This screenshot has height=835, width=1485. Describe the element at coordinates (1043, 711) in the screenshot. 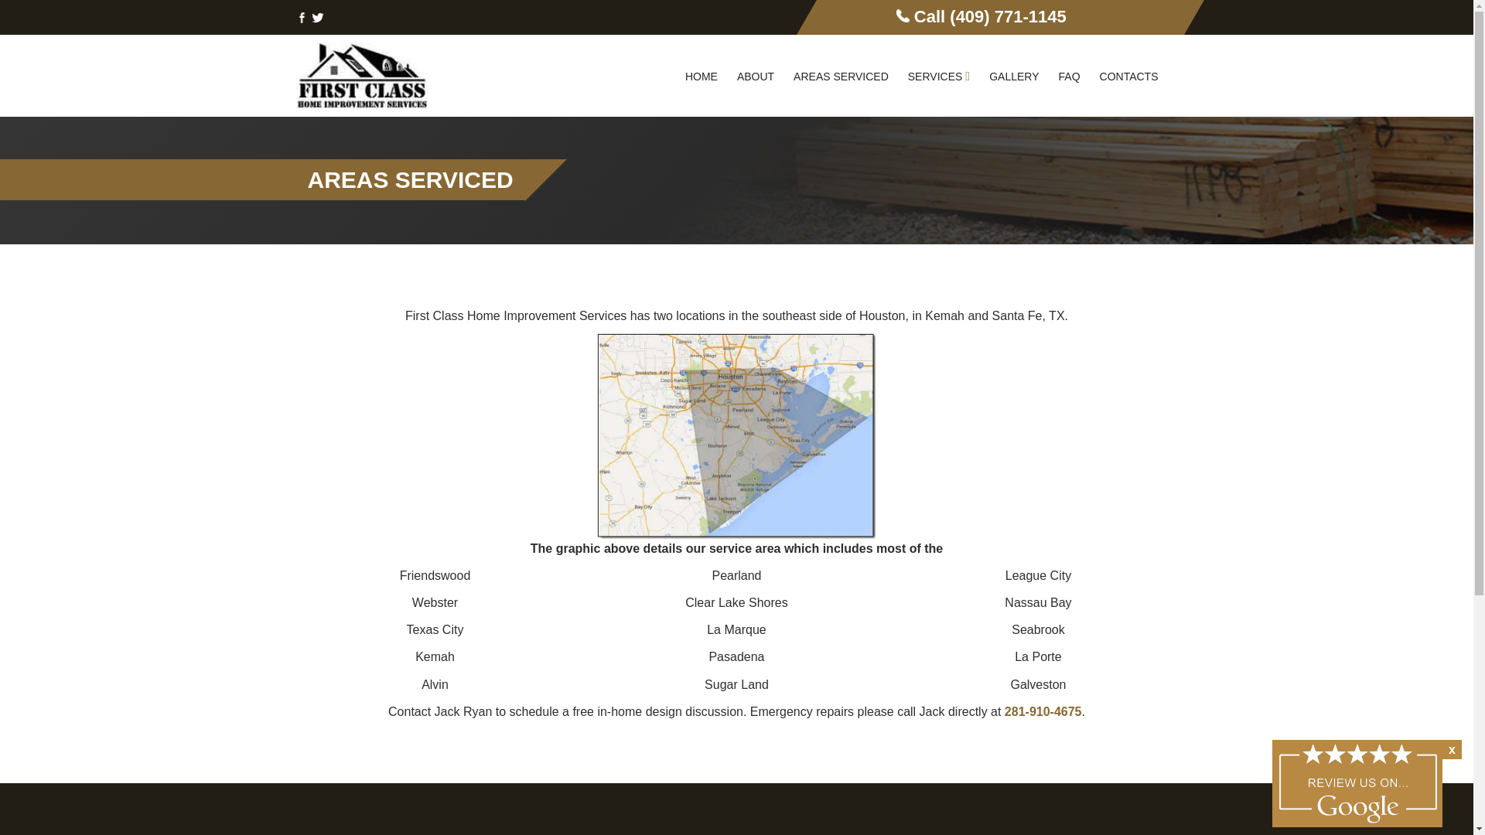

I see `281-910-4675` at that location.